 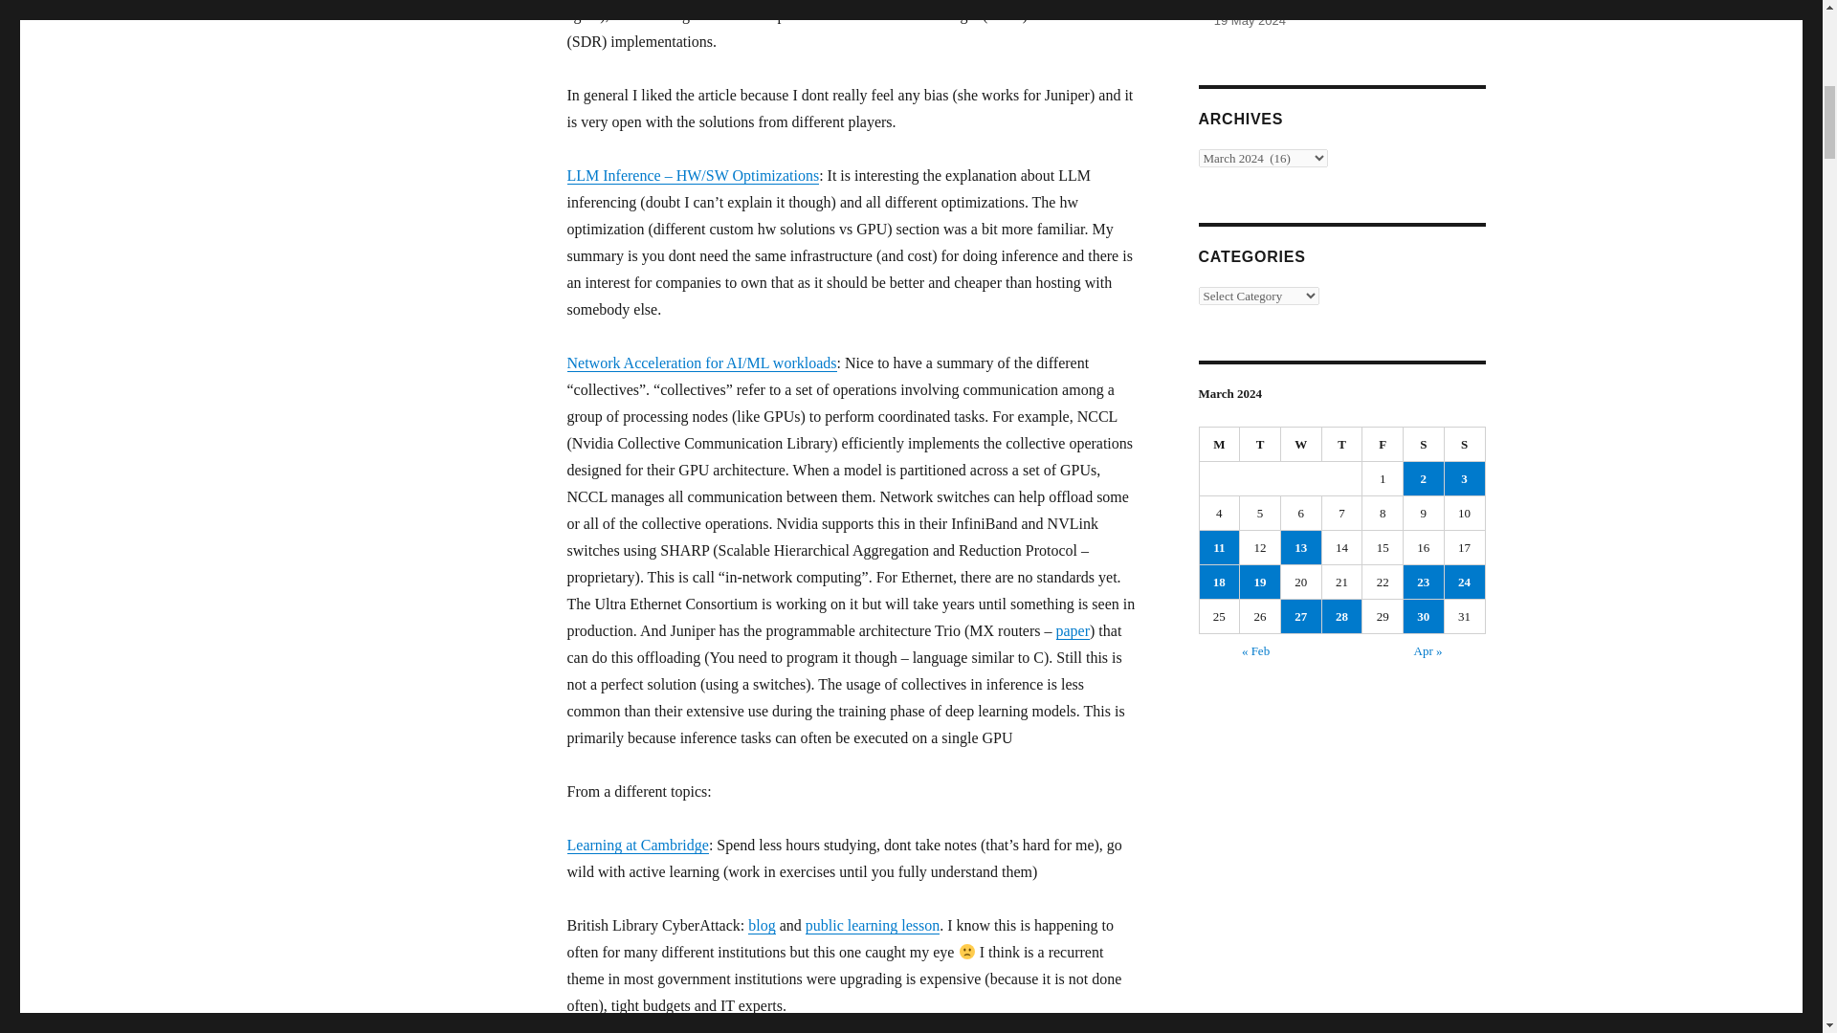 I want to click on Monday, so click(x=1220, y=444).